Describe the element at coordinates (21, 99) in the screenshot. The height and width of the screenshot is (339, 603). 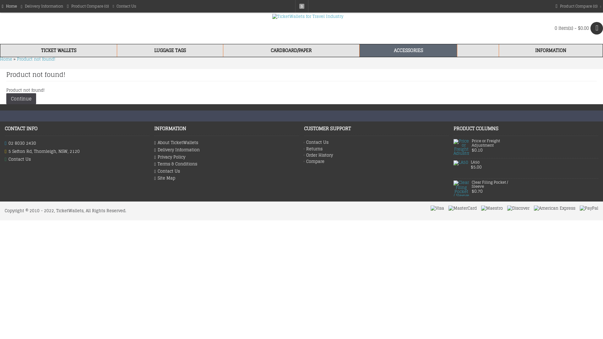
I see `Continue` at that location.